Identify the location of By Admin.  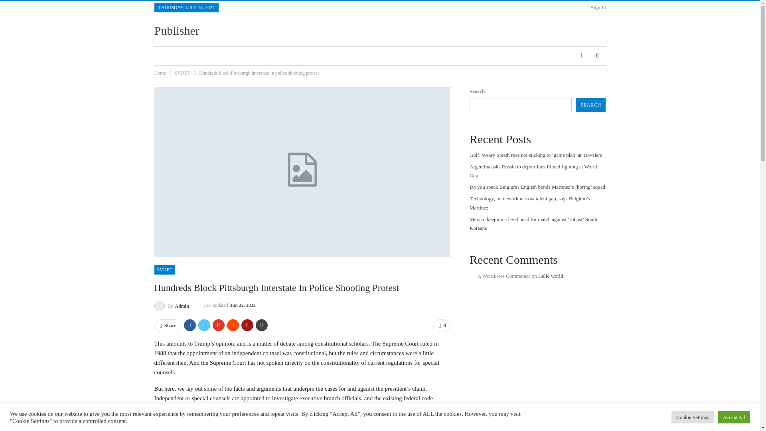
(171, 305).